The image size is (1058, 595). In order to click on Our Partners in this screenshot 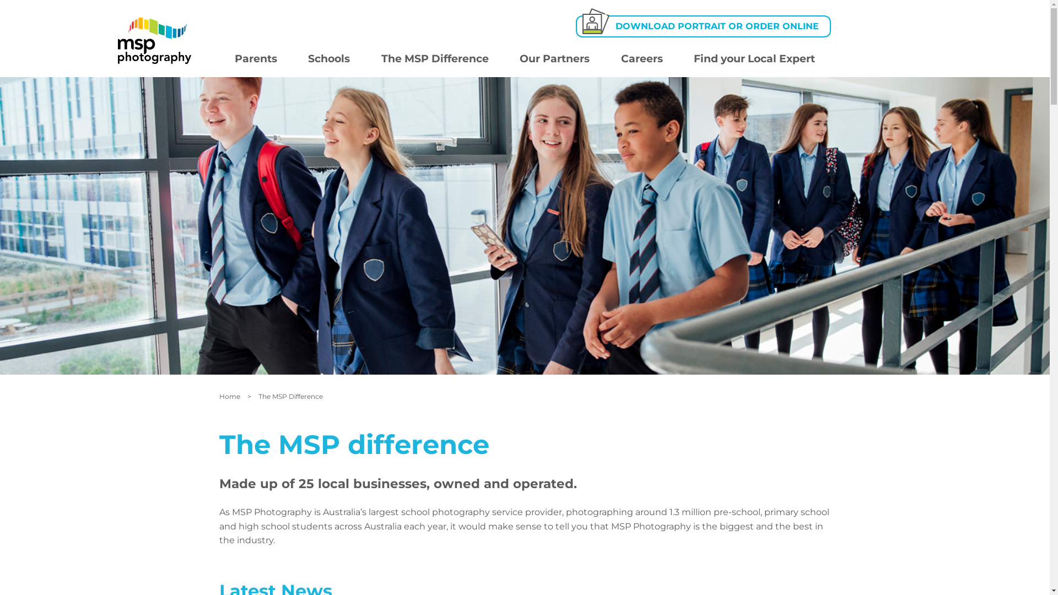, I will do `click(555, 59)`.